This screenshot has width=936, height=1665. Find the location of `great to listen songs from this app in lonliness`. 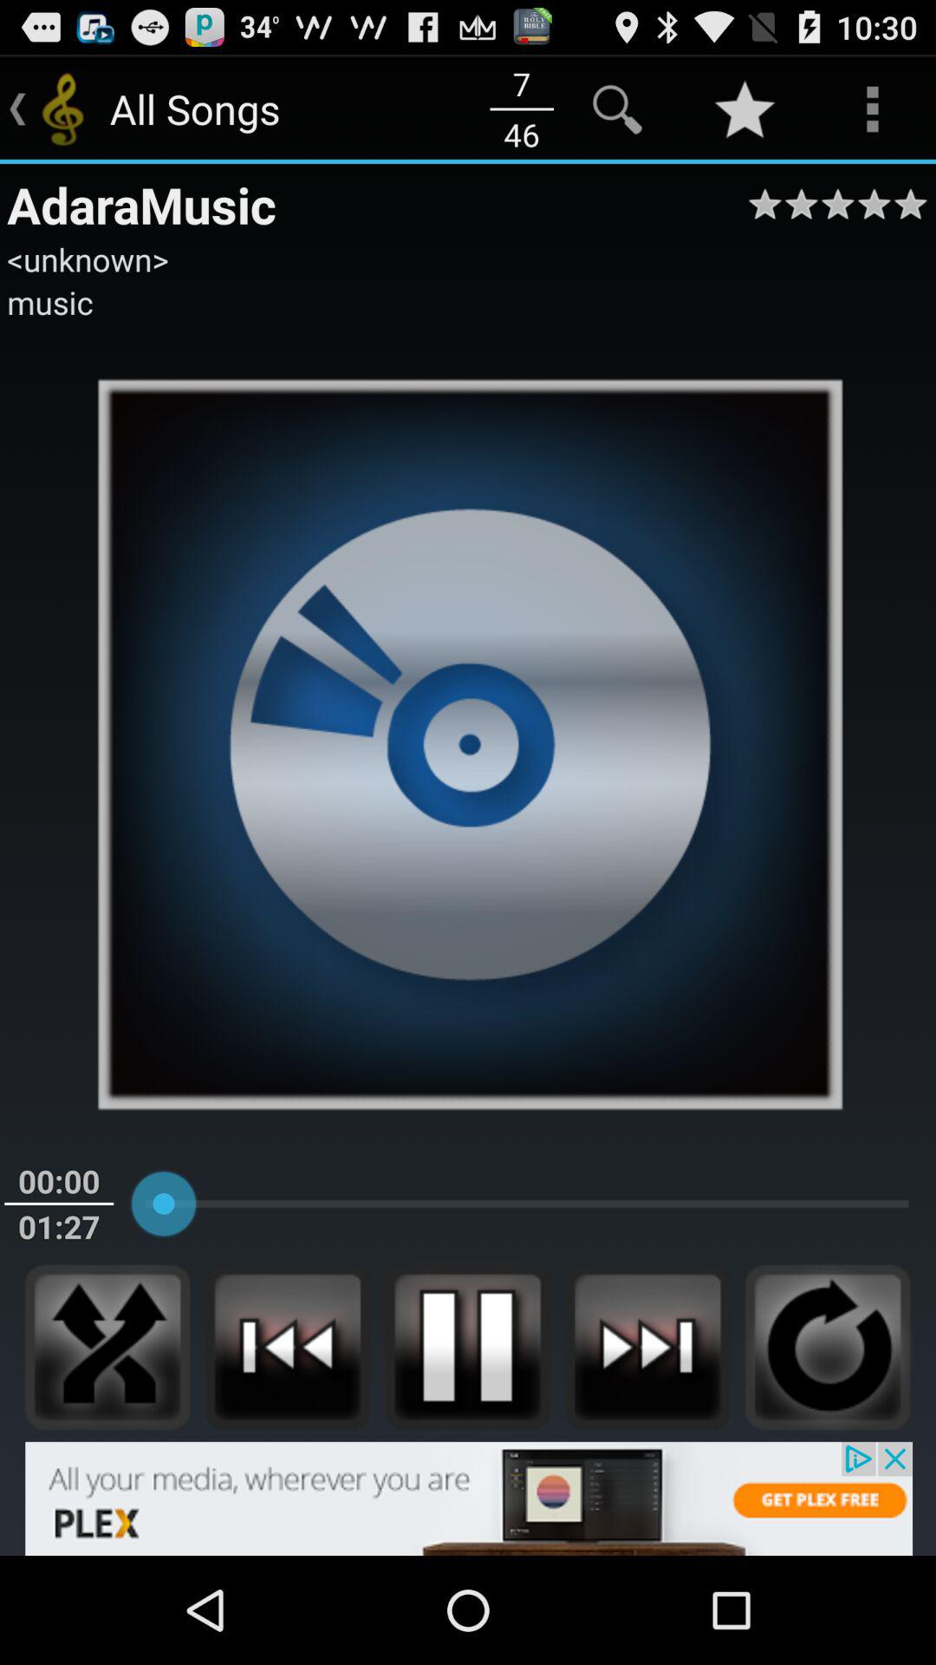

great to listen songs from this app in lonliness is located at coordinates (107, 1347).